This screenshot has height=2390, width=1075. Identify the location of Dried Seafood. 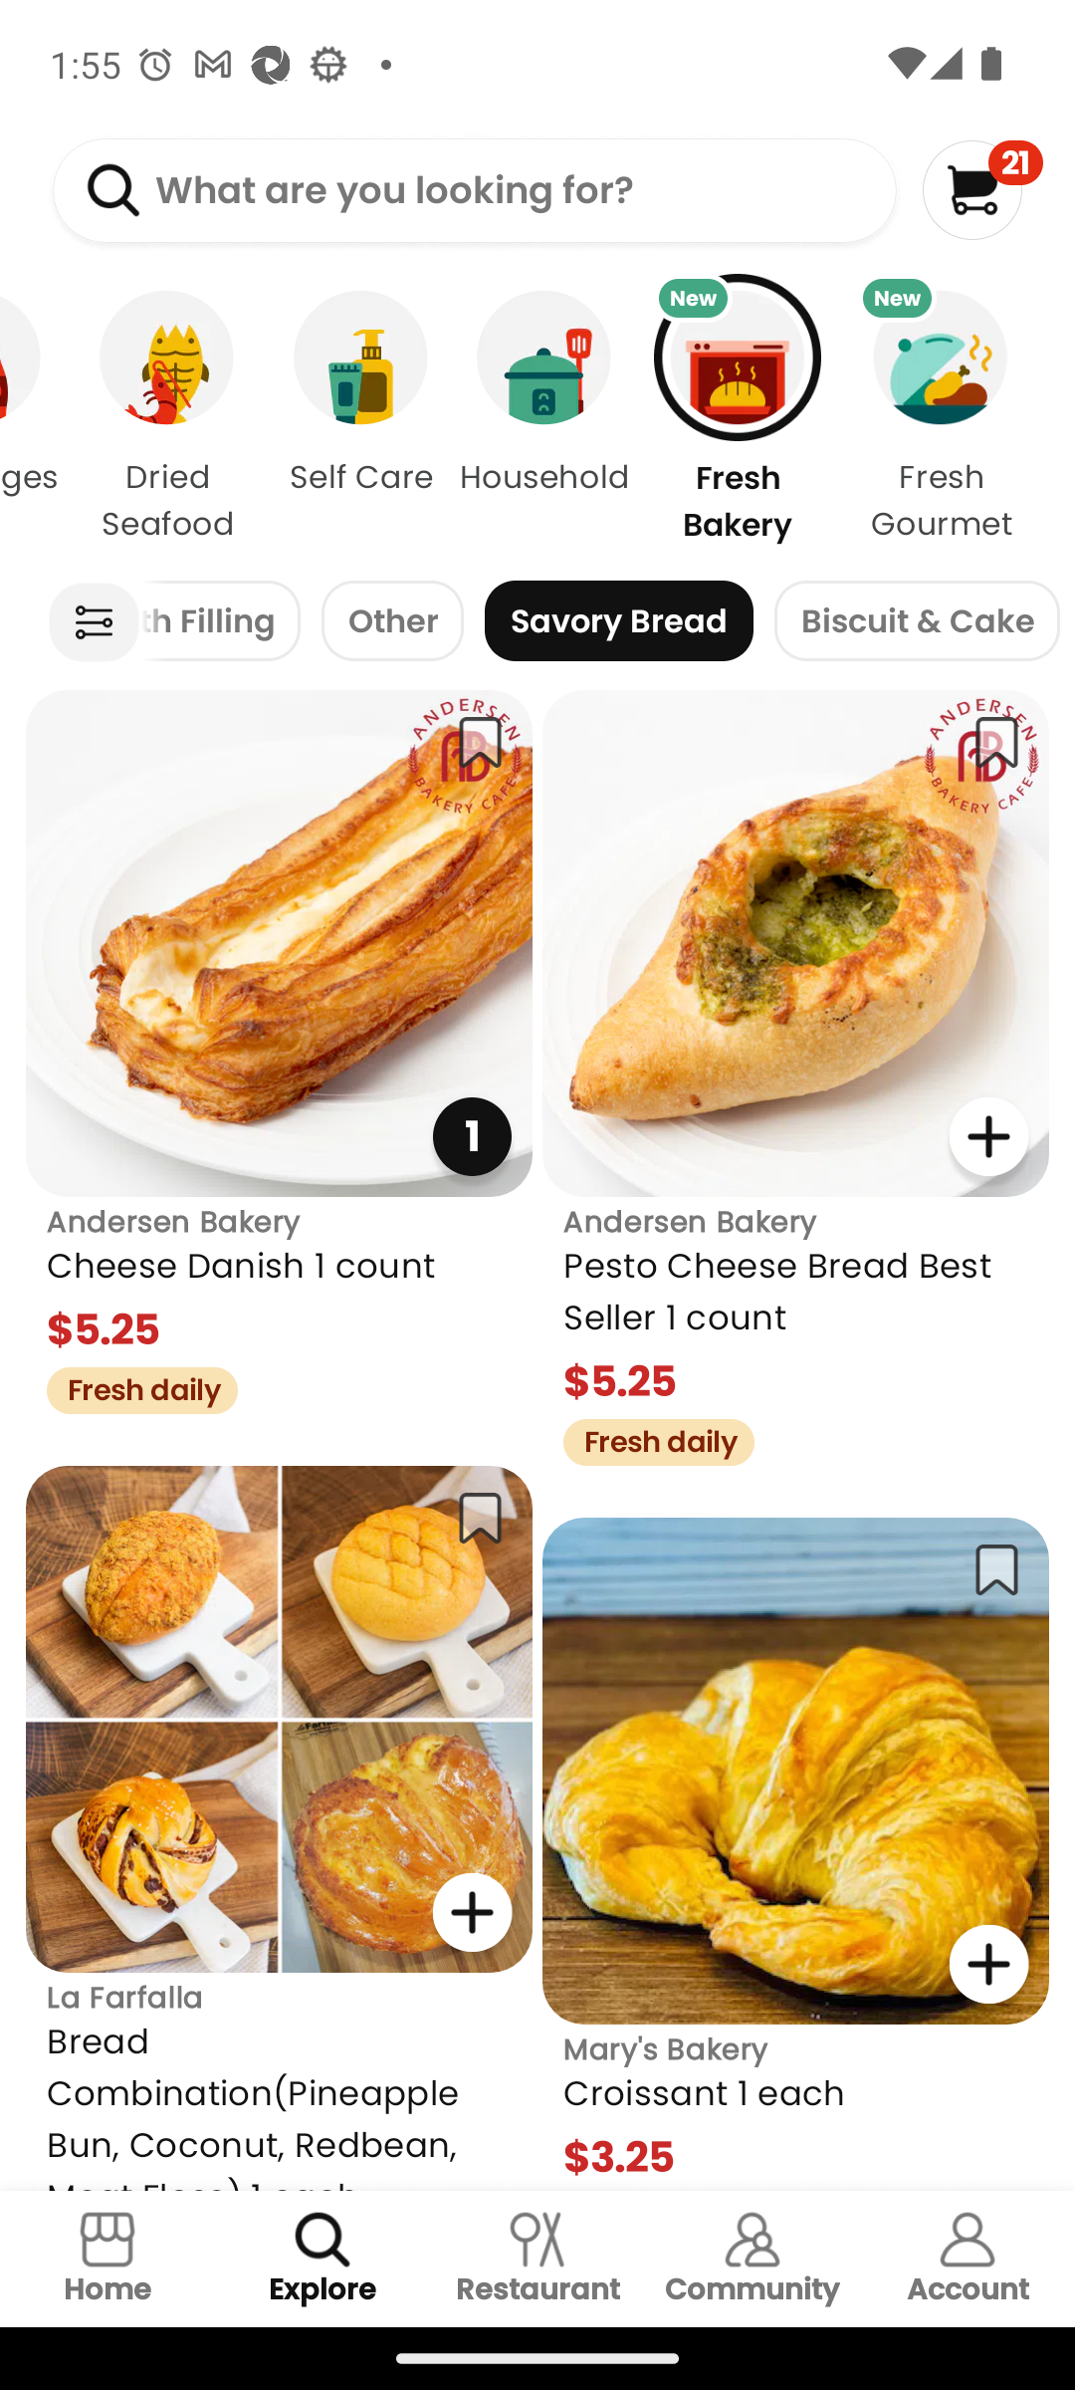
(167, 416).